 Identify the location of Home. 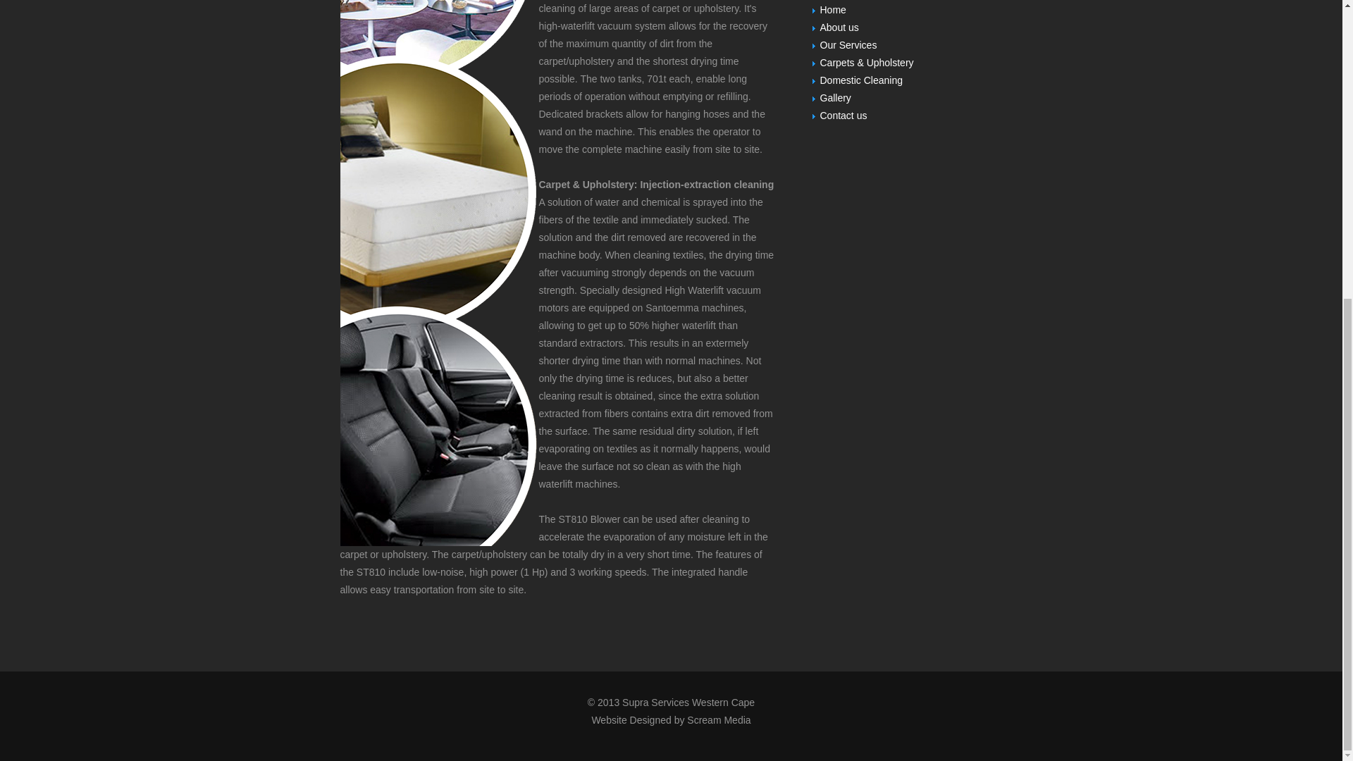
(833, 10).